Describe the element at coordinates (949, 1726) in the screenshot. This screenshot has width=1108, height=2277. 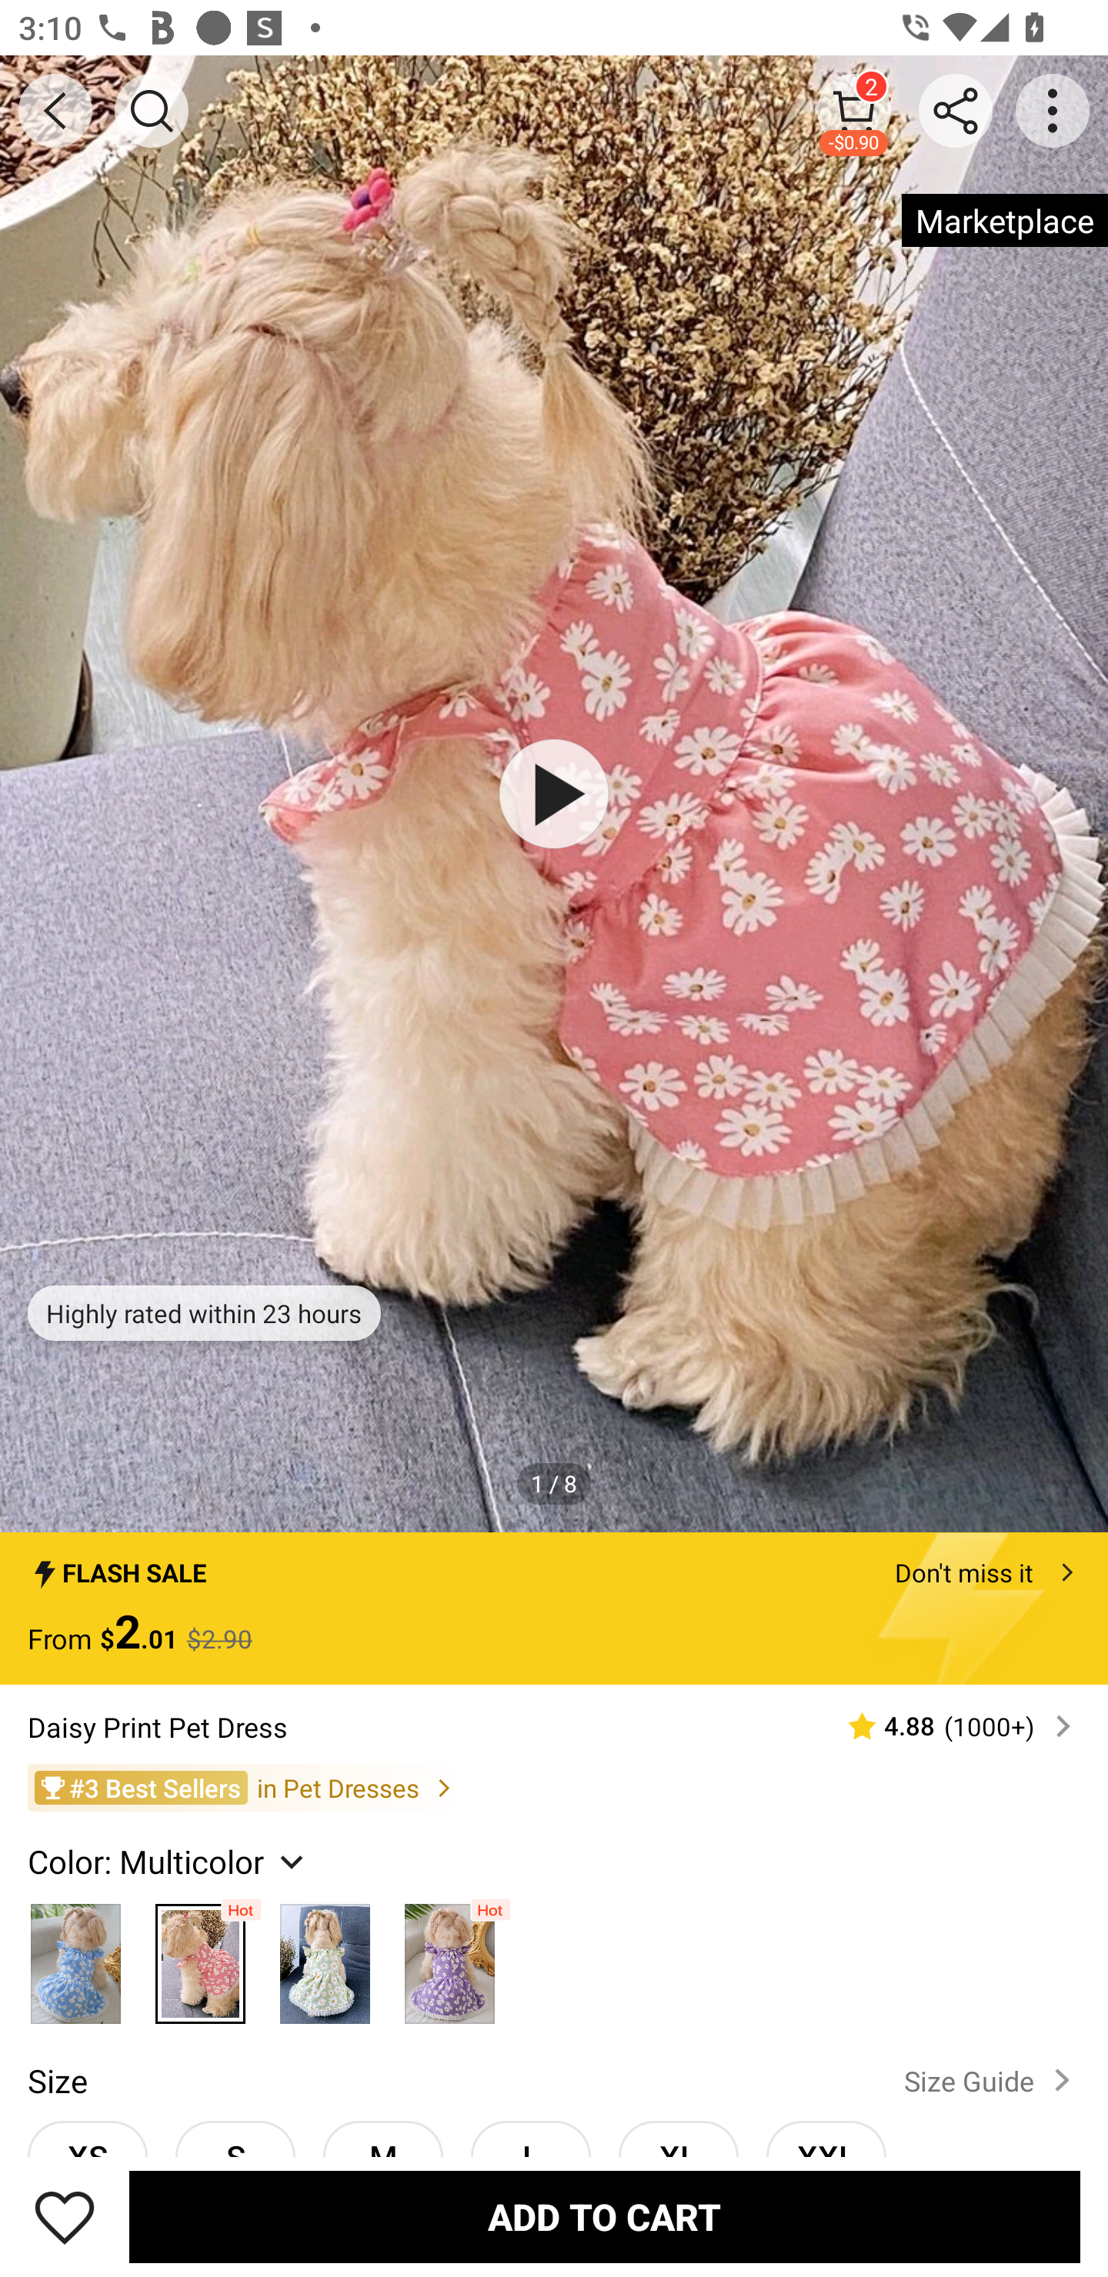
I see `4.88 (1000‎+)` at that location.